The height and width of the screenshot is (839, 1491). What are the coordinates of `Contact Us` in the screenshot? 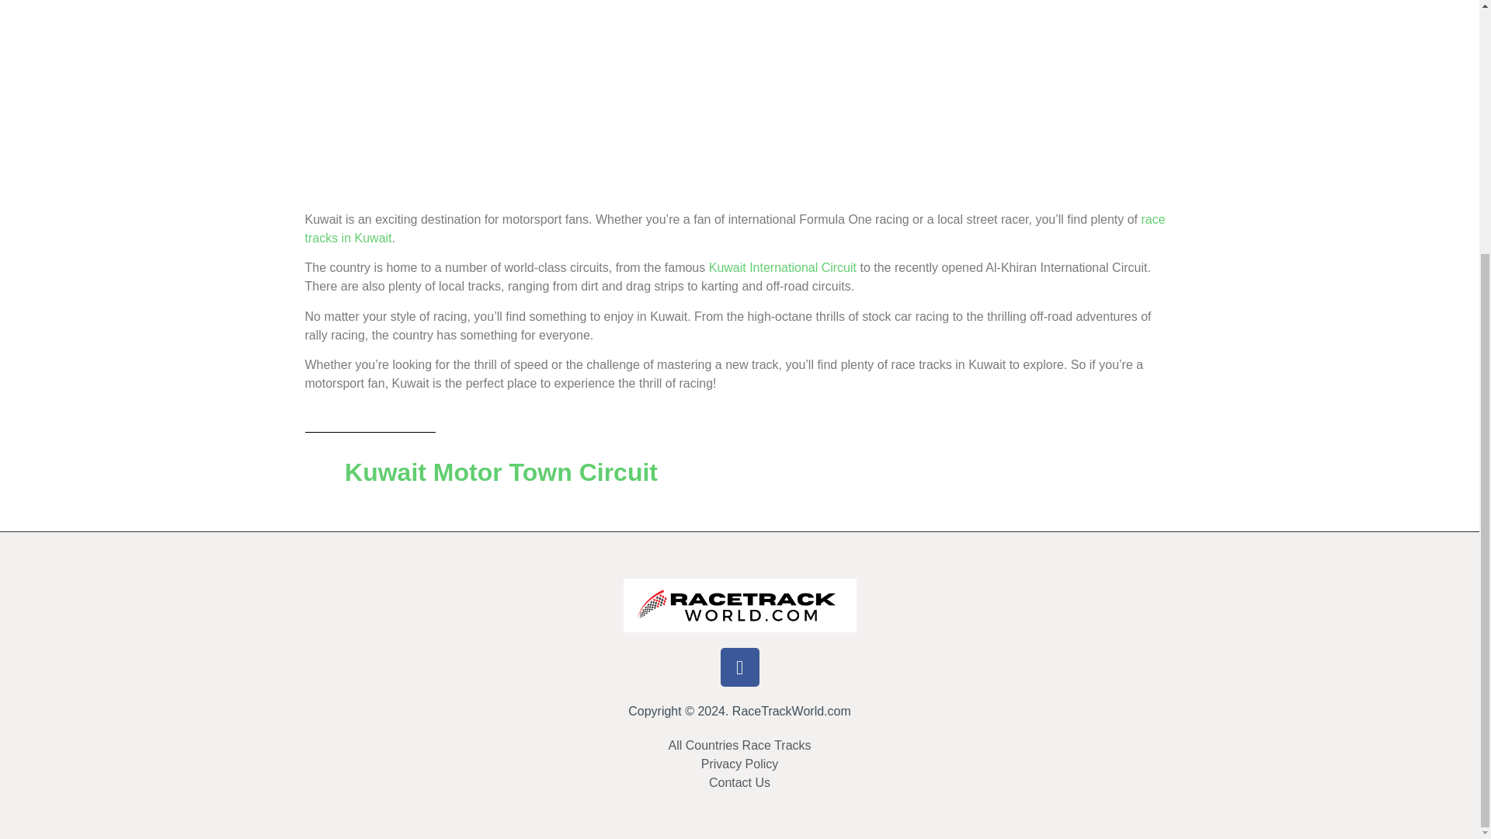 It's located at (739, 782).